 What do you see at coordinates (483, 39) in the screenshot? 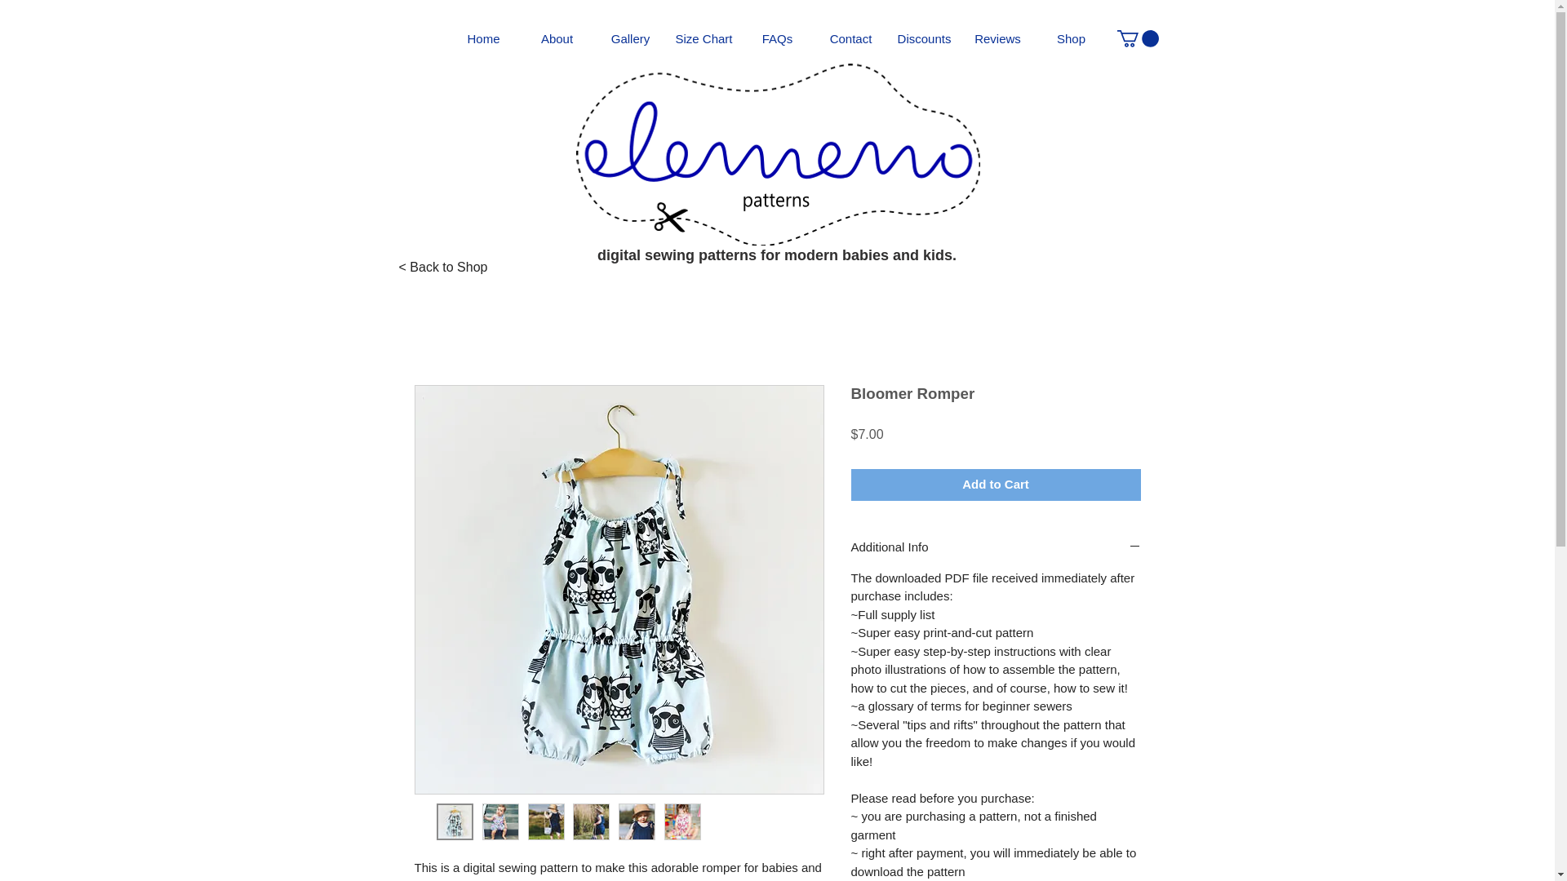
I see `Home` at bounding box center [483, 39].